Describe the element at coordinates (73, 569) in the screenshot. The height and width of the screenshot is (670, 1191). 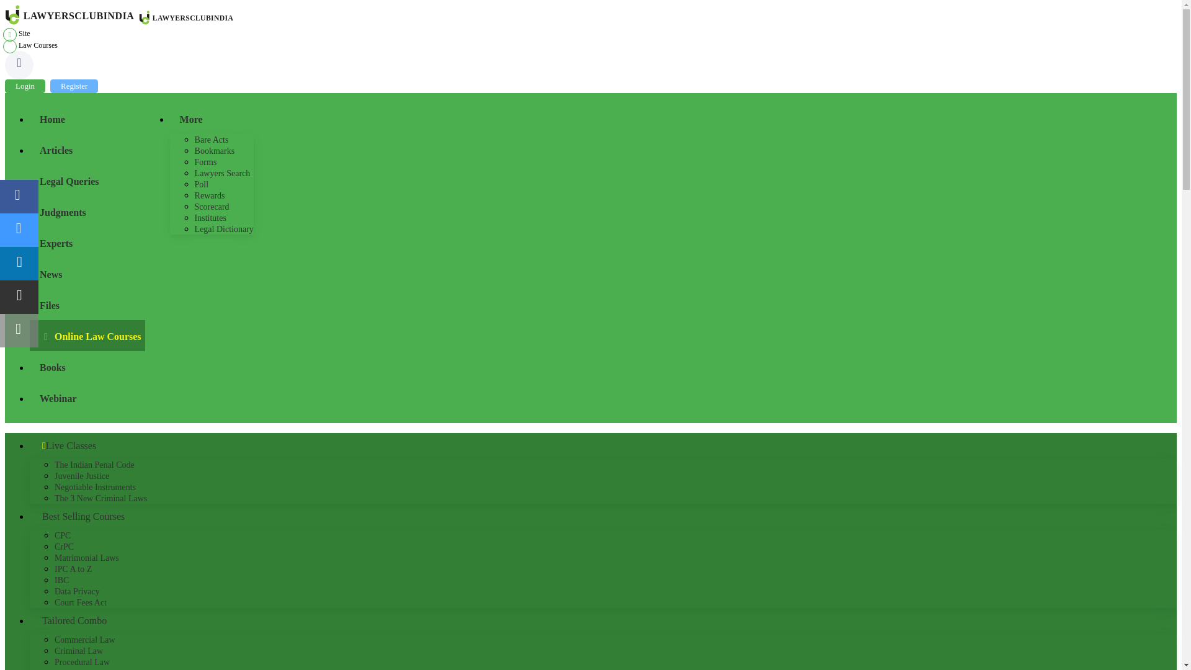
I see `IPC A to Z` at that location.